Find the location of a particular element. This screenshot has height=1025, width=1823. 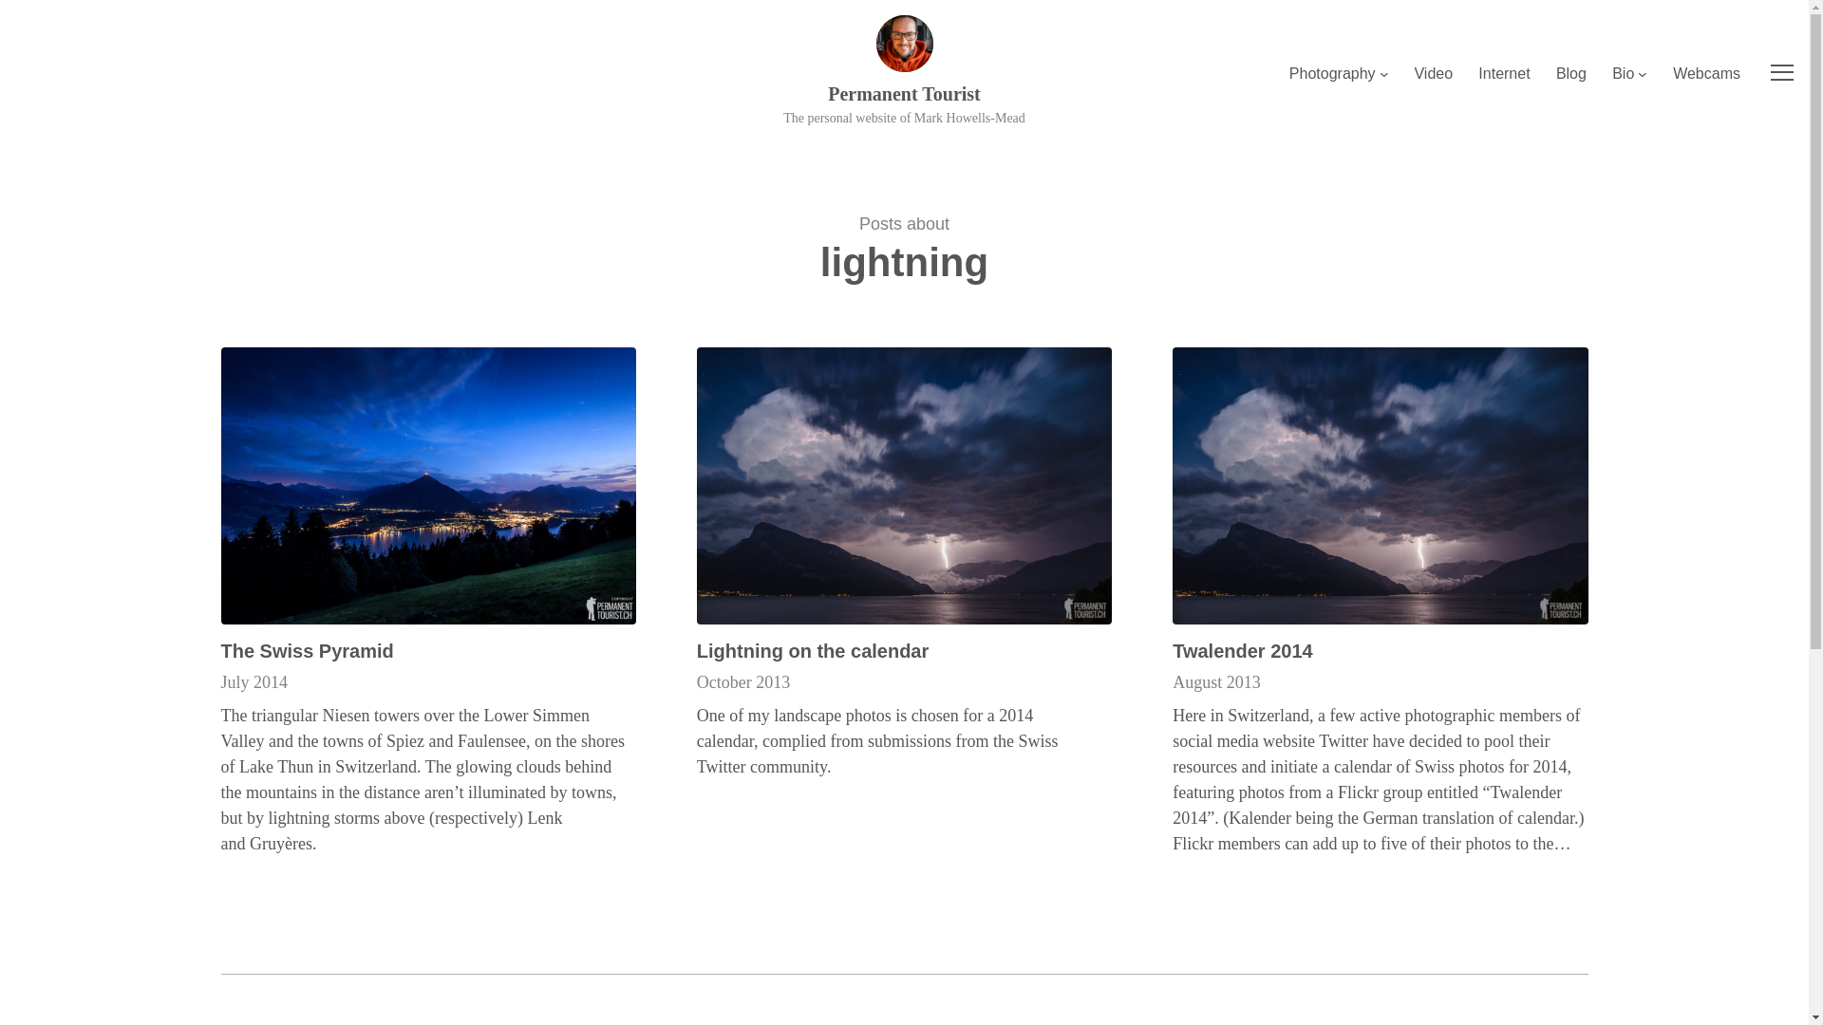

Internet is located at coordinates (1504, 73).